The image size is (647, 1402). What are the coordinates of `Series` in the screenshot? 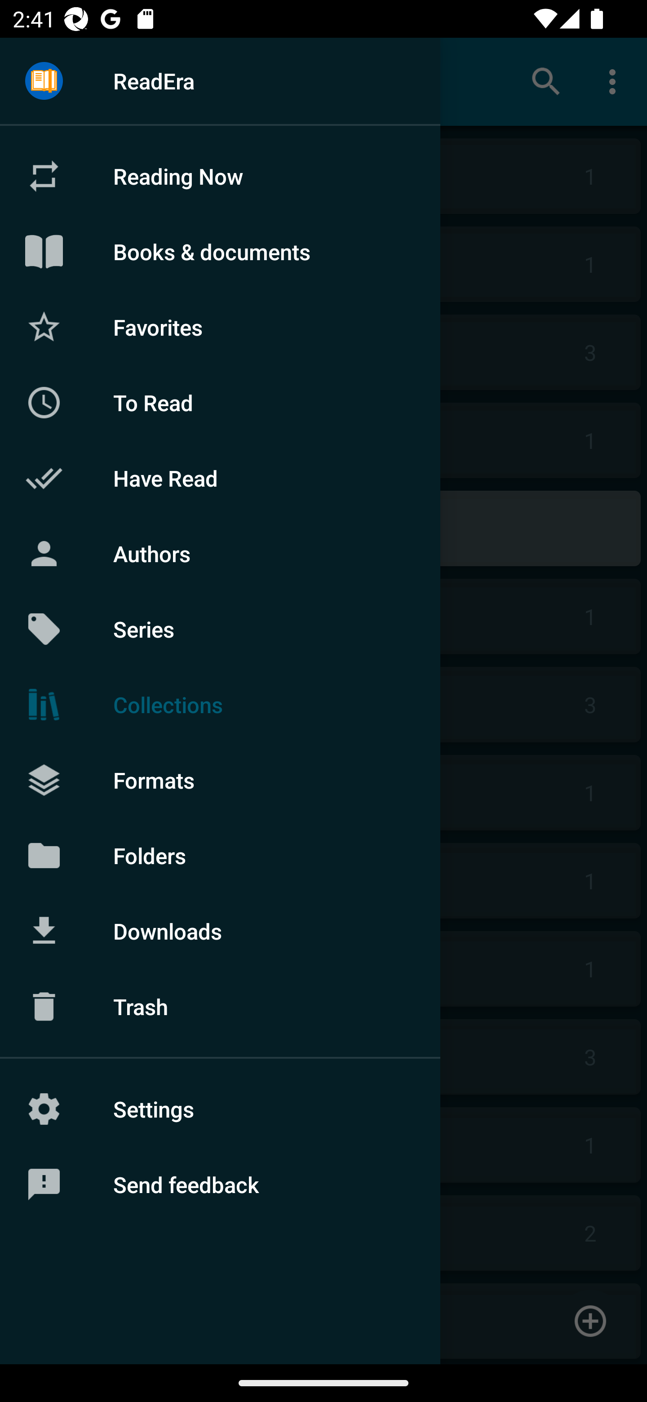 It's located at (220, 629).